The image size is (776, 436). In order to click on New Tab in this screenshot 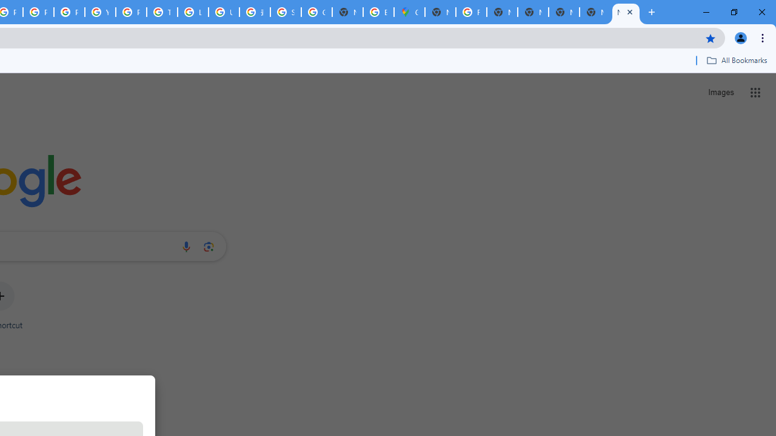, I will do `click(440, 12)`.